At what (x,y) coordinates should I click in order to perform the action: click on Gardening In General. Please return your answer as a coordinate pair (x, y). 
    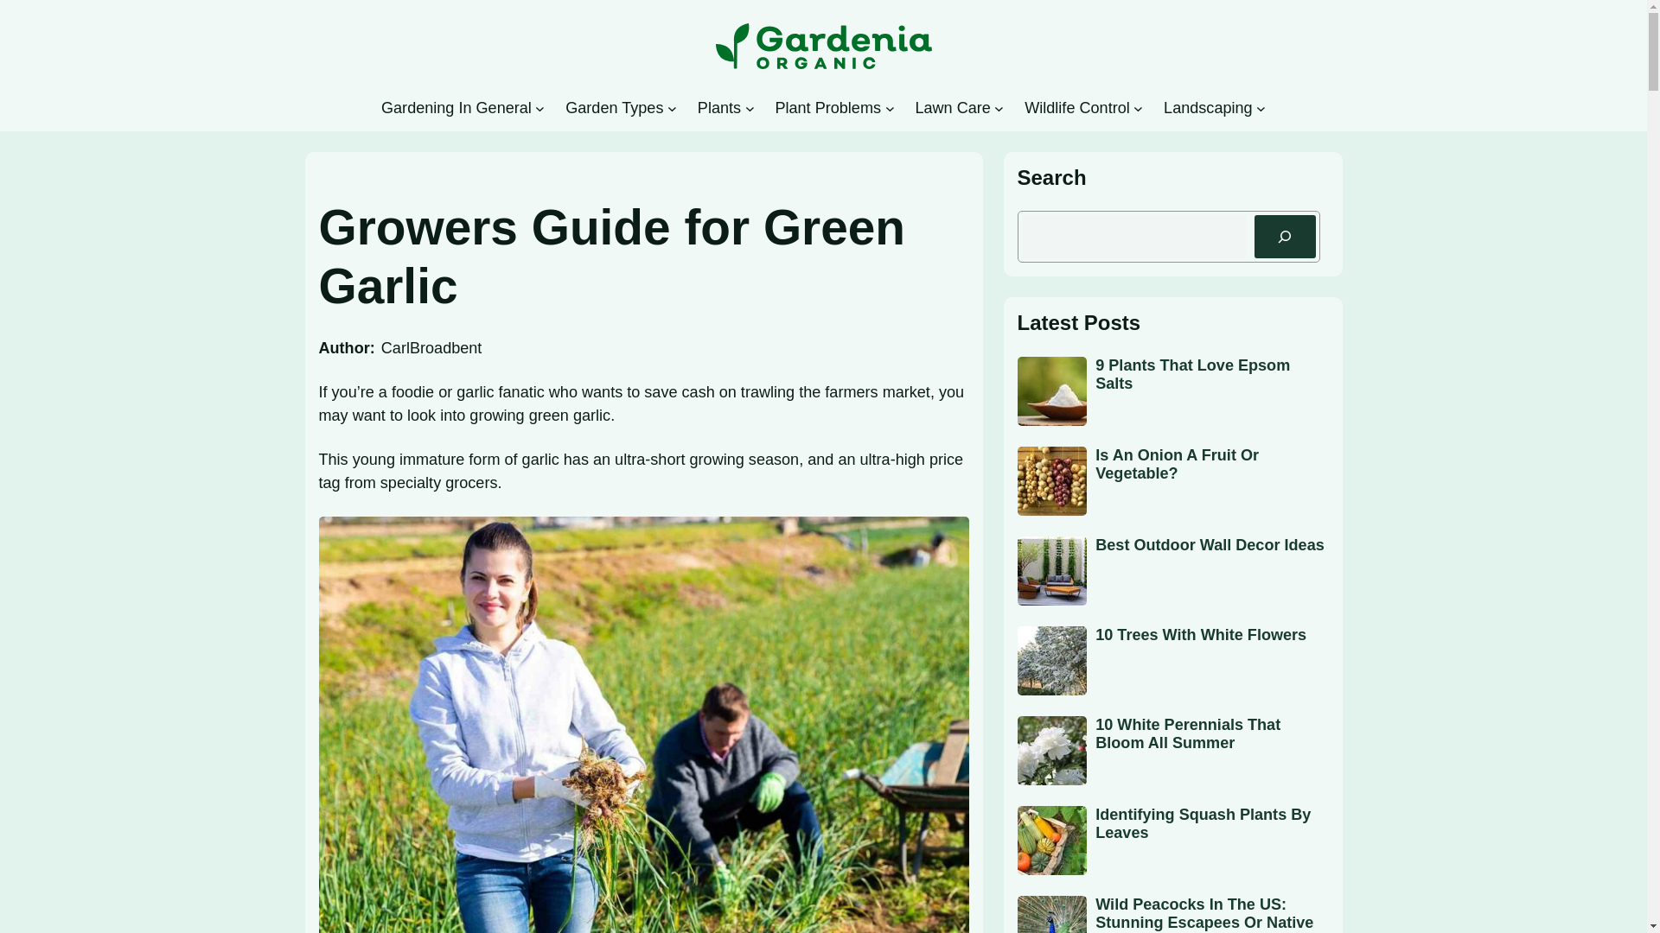
    Looking at the image, I should click on (456, 108).